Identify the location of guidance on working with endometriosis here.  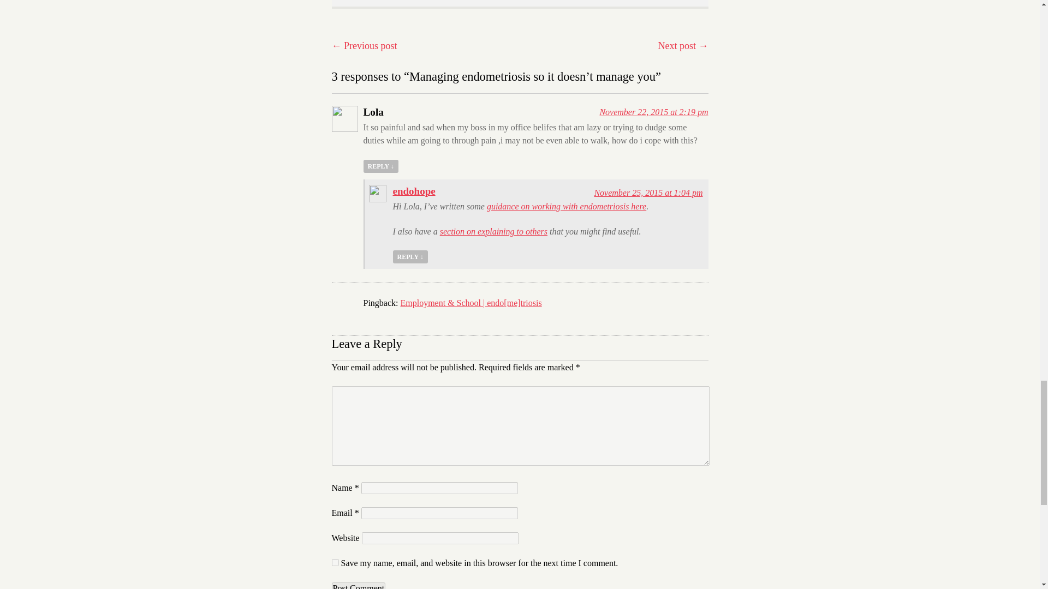
(567, 206).